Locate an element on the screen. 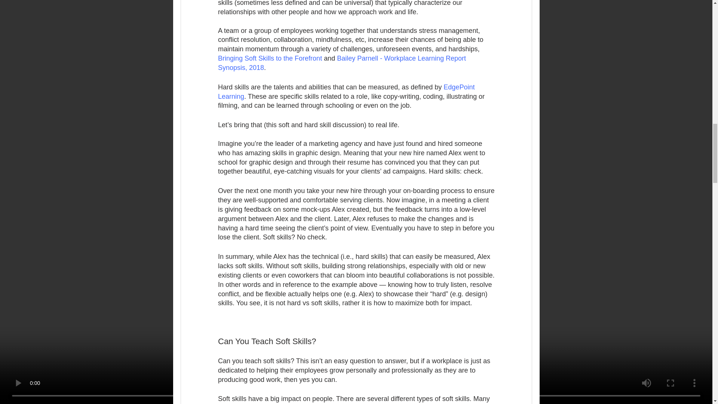 Image resolution: width=718 pixels, height=404 pixels. EdgePoint Learning is located at coordinates (346, 91).